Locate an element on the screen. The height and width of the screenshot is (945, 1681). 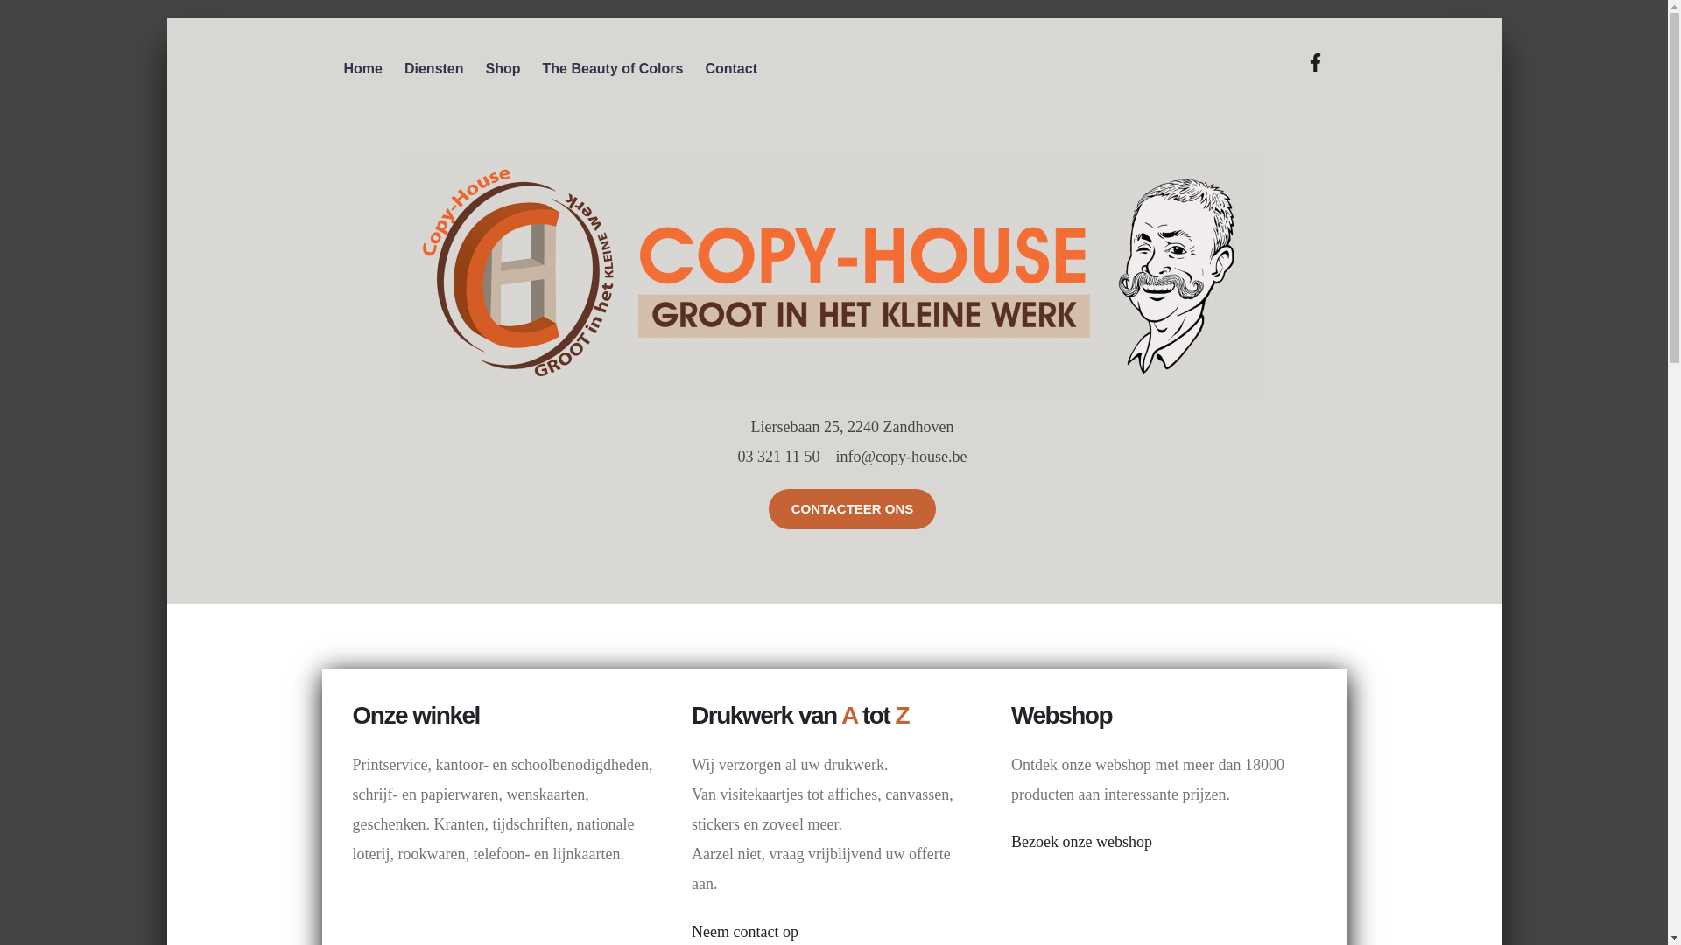
Shop is located at coordinates (503, 68).